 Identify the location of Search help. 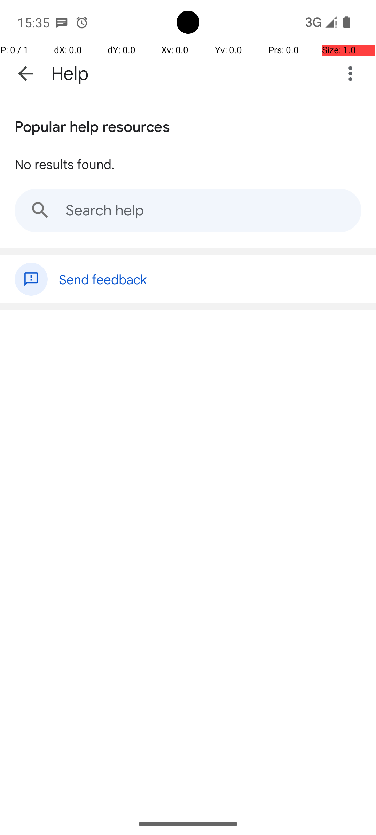
(188, 210).